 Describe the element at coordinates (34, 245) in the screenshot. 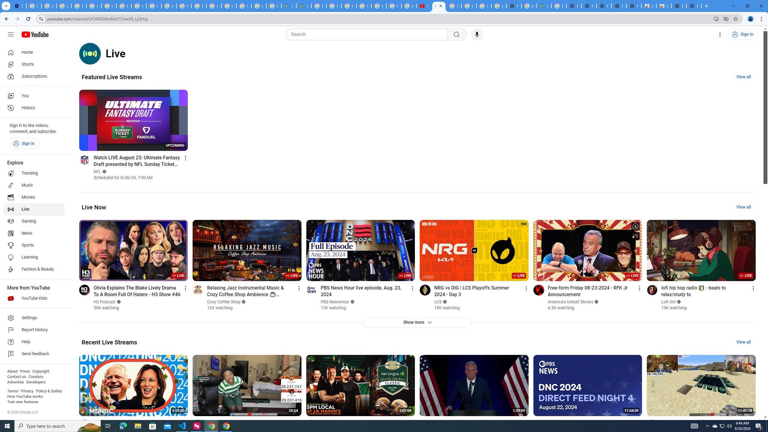

I see `Sports` at that location.